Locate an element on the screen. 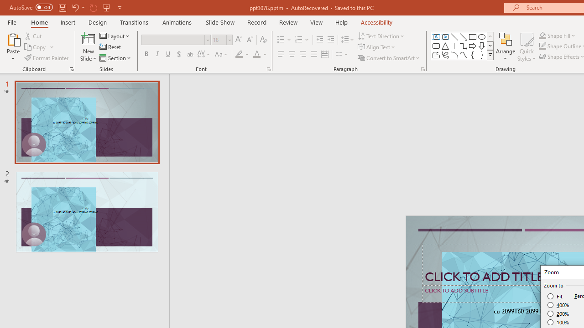 The width and height of the screenshot is (584, 328). Increase Font Size is located at coordinates (238, 40).